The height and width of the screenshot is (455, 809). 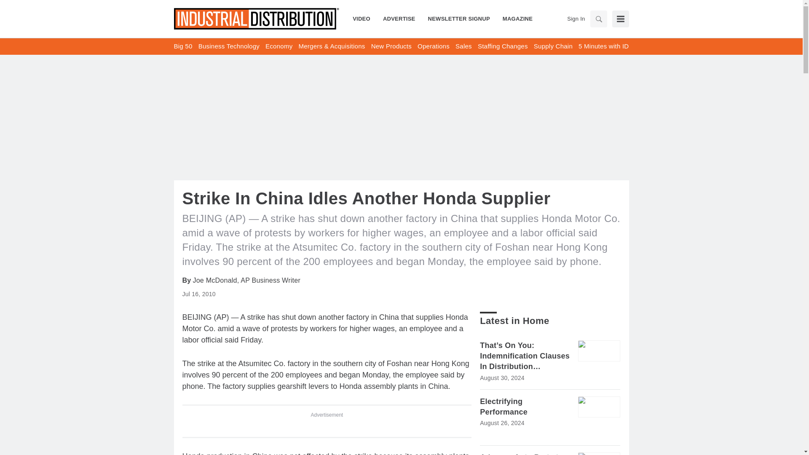 I want to click on Sign In, so click(x=576, y=19).